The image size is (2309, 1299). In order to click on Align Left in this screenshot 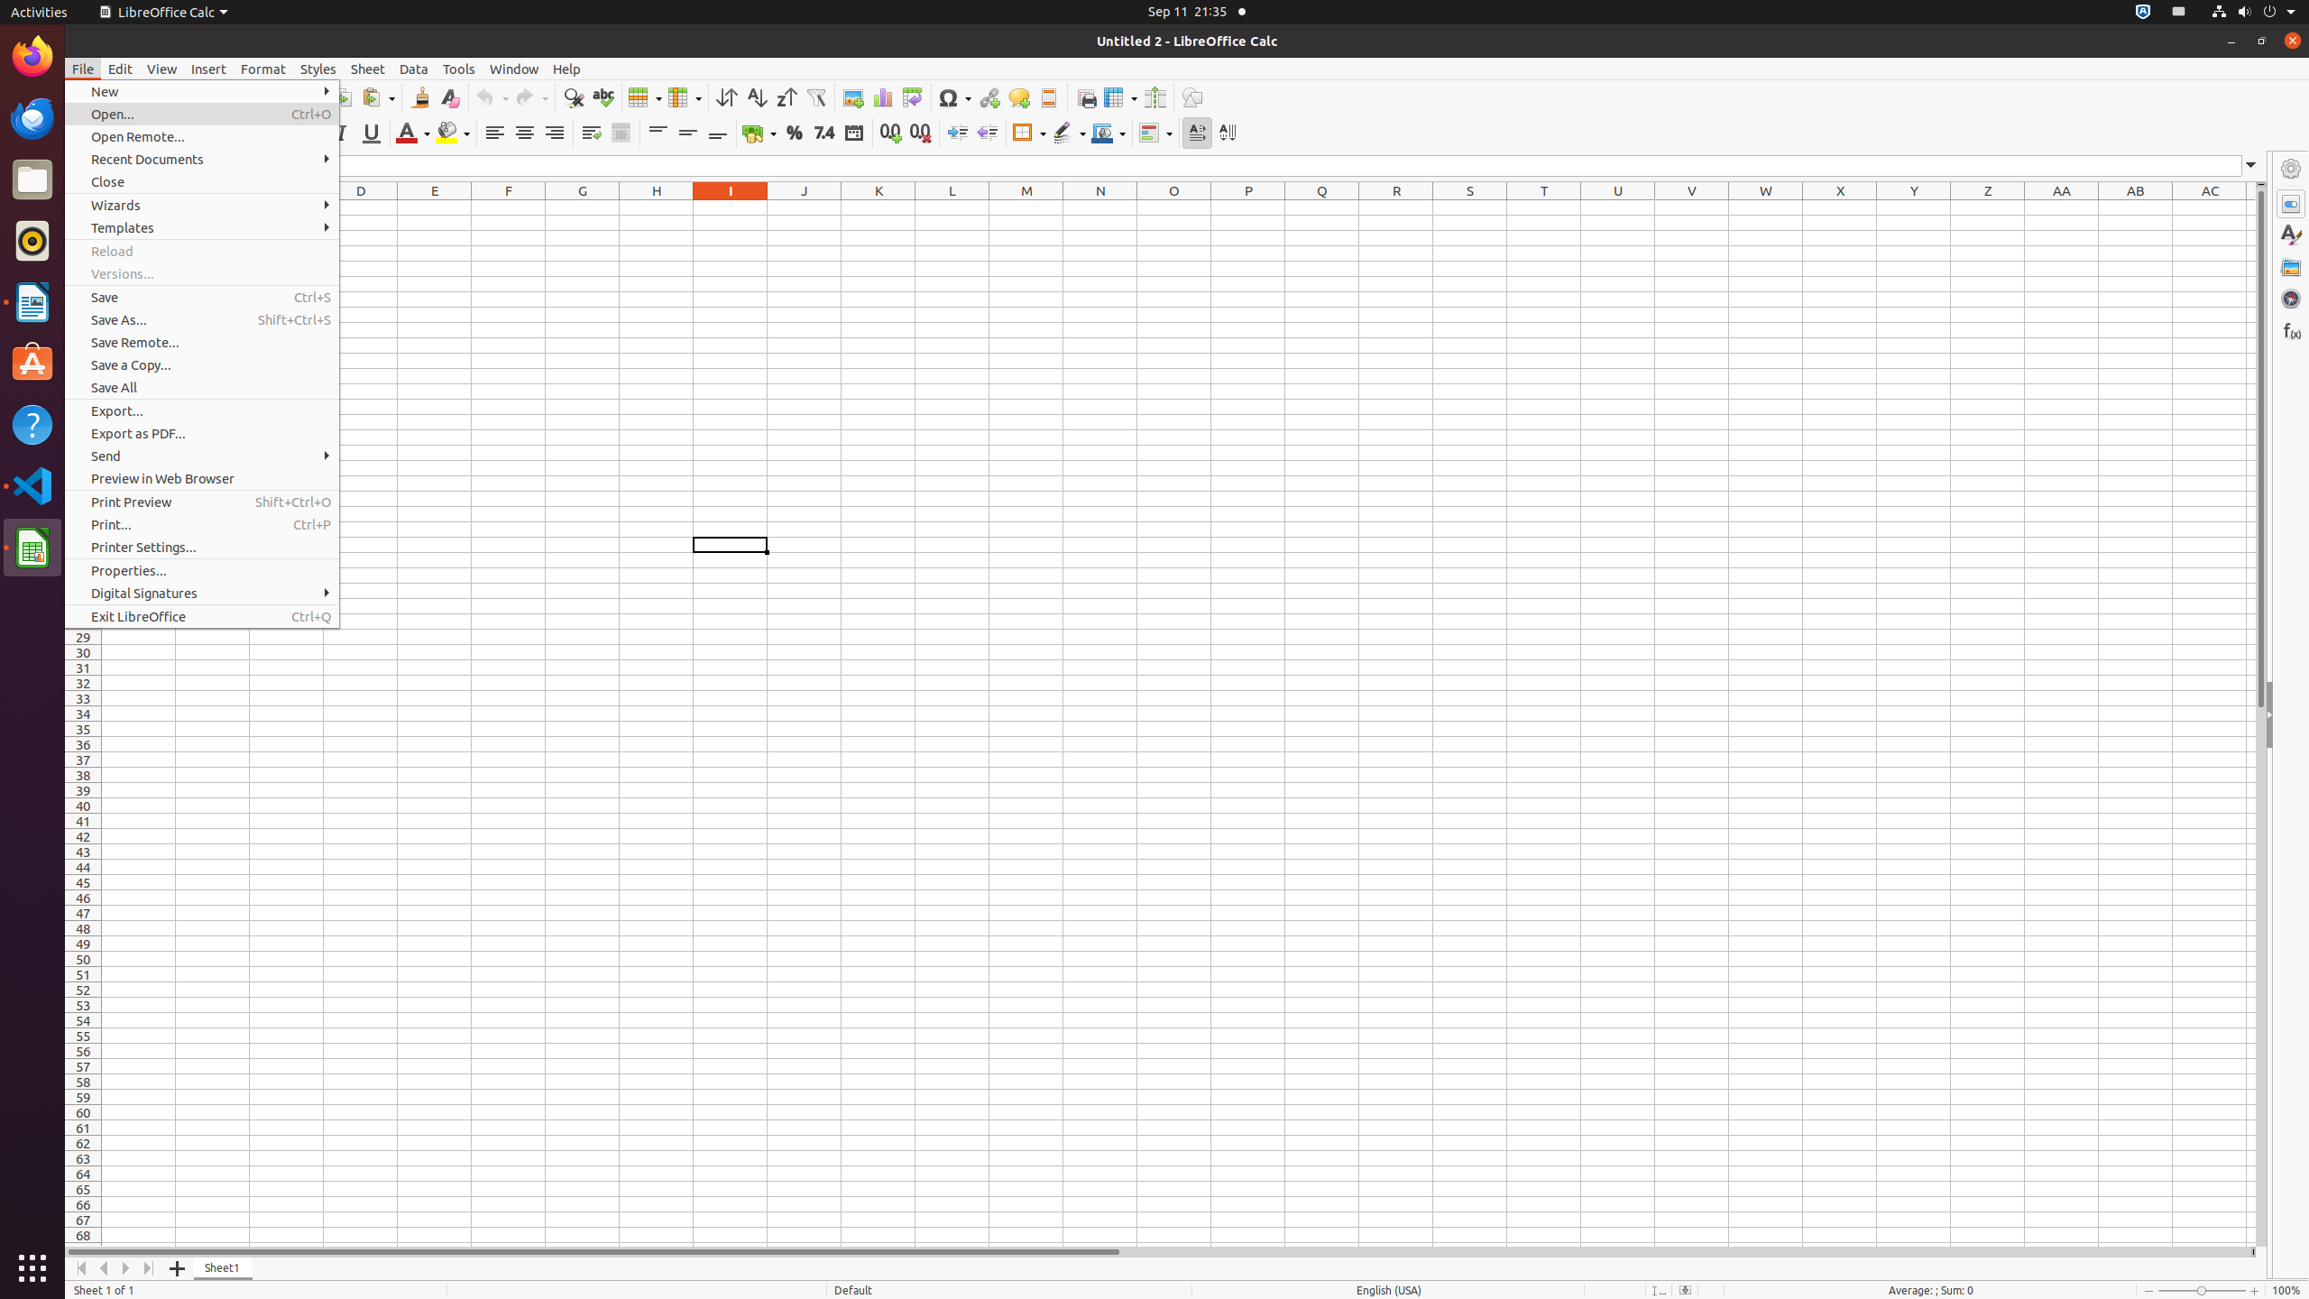, I will do `click(494, 134)`.